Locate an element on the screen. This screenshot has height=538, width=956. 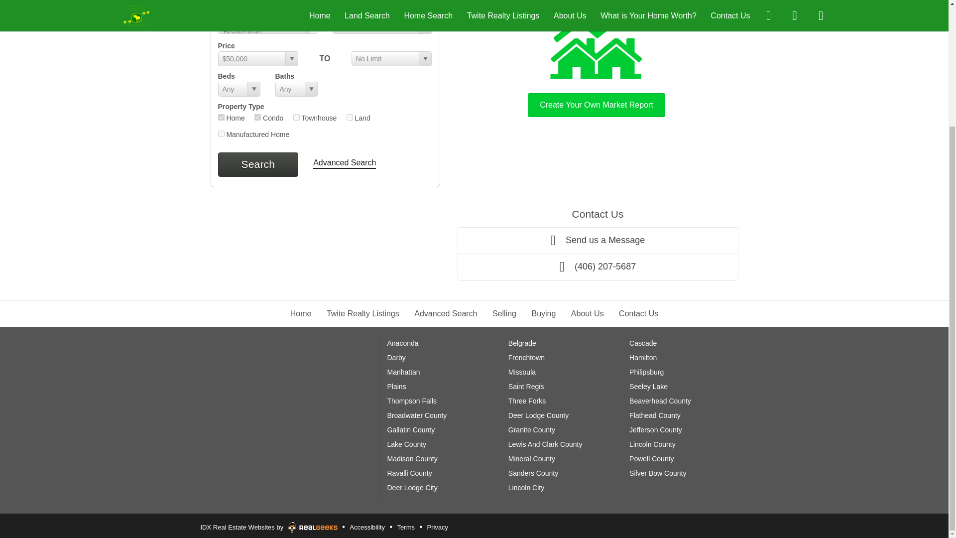
Philipsburg is located at coordinates (646, 372).